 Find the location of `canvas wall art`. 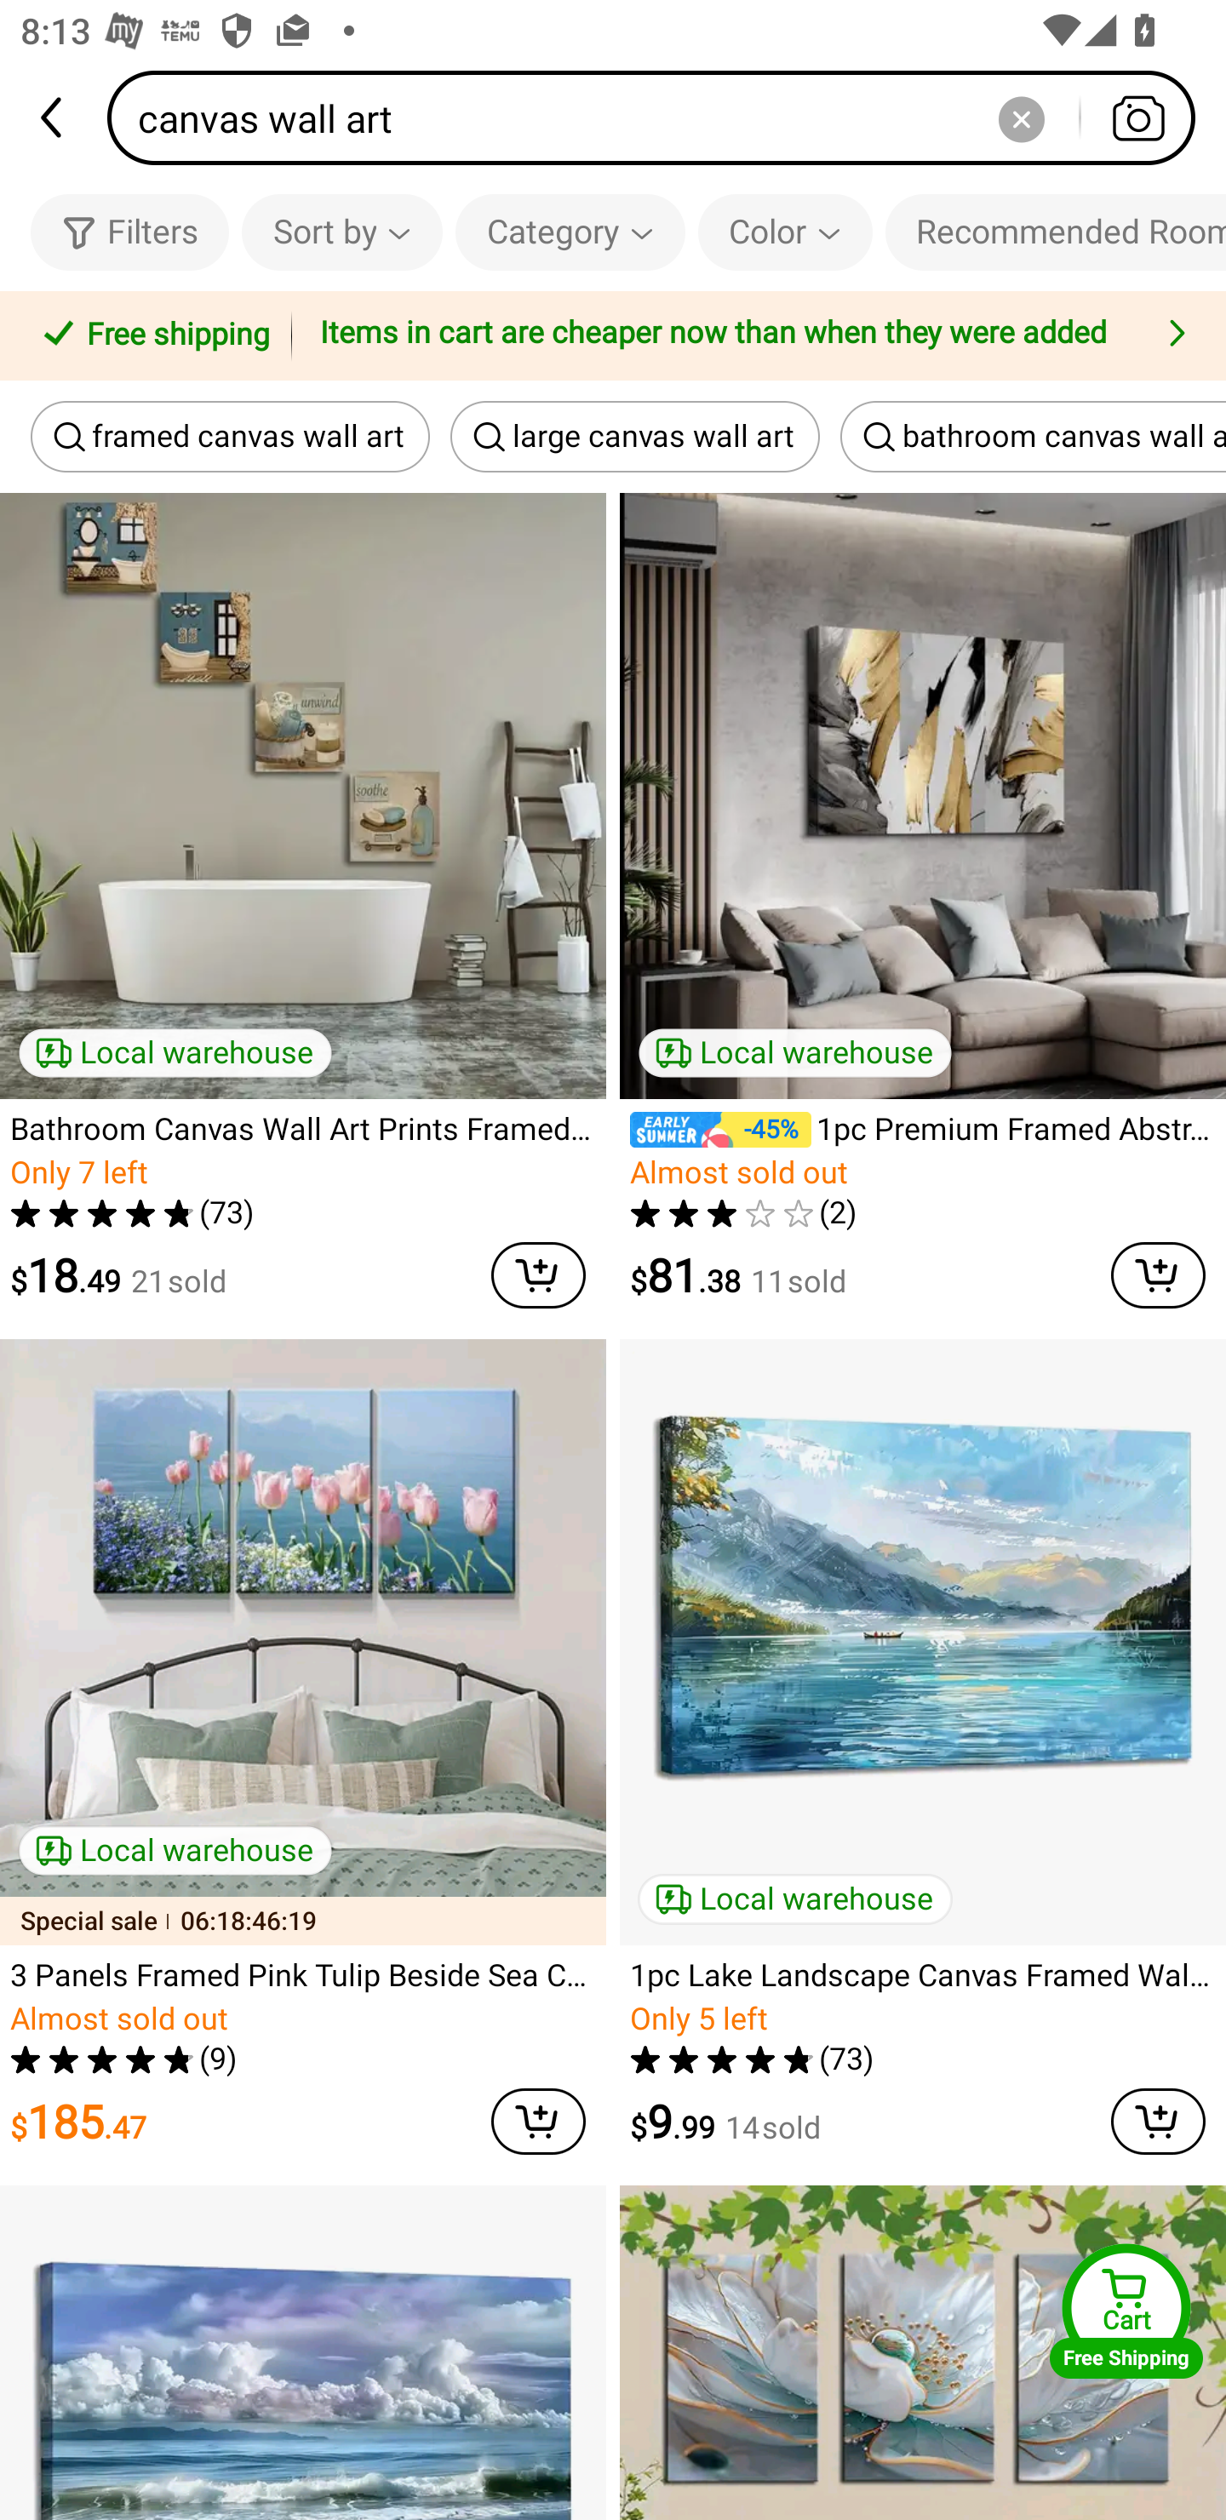

canvas wall art is located at coordinates (661, 117).